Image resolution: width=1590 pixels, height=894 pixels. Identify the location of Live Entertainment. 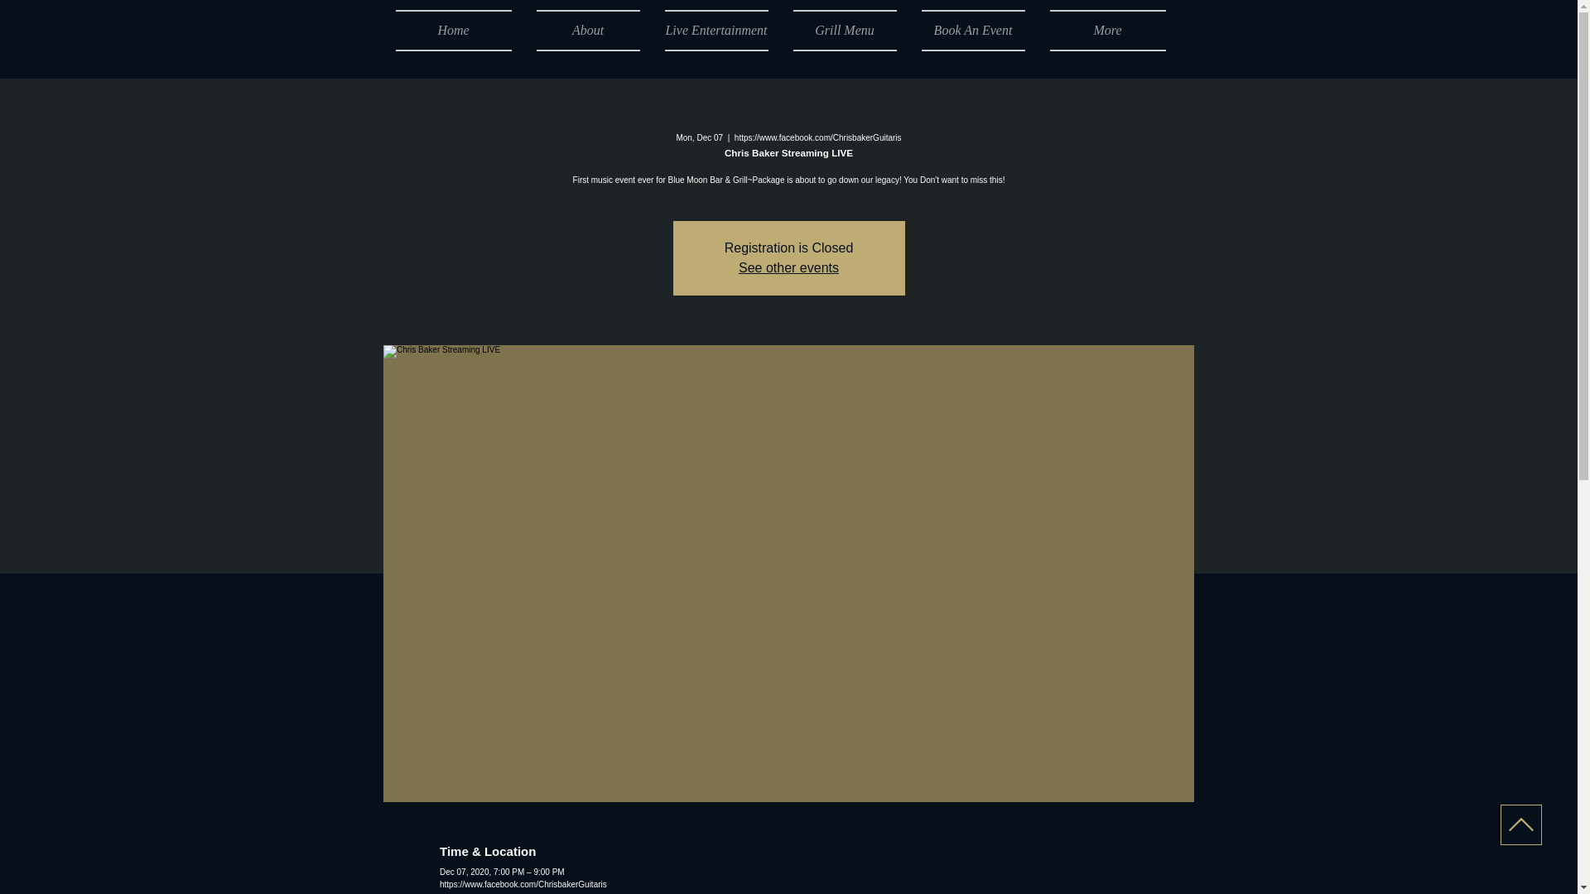
(715, 30).